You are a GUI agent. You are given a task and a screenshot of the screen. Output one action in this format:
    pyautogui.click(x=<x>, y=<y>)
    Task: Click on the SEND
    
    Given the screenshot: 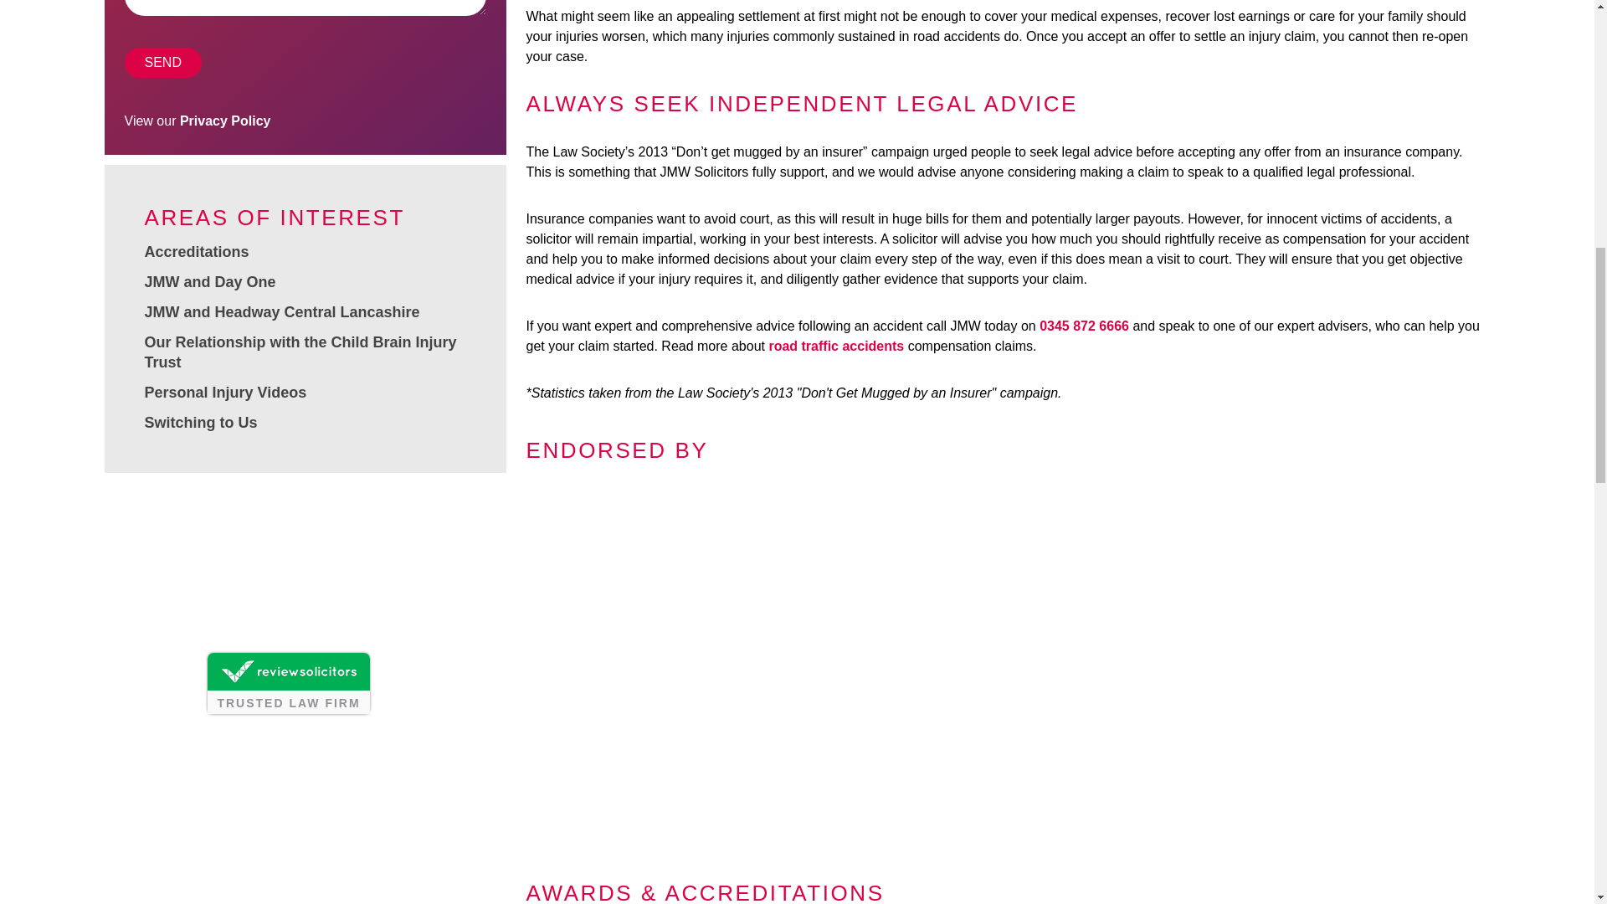 What is the action you would take?
    pyautogui.click(x=162, y=62)
    